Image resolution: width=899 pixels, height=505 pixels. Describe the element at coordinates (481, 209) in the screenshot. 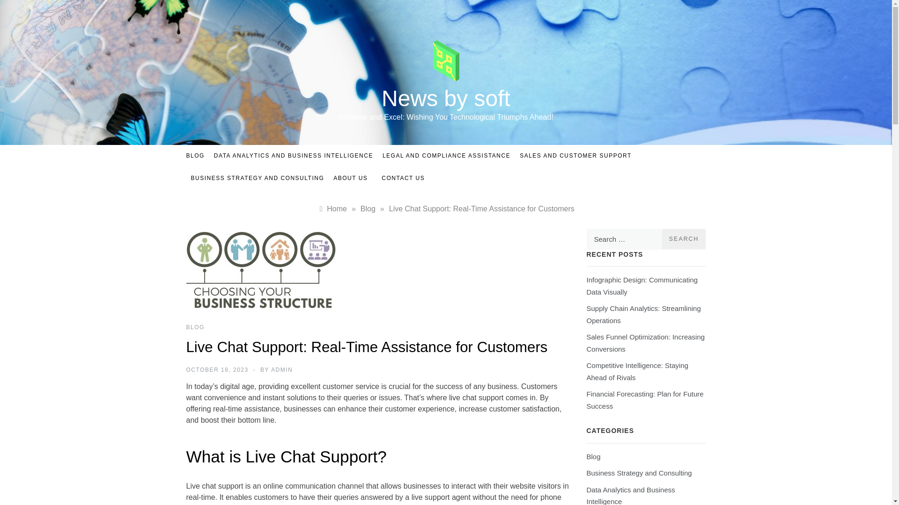

I see `Live Chat Support: Real-Time Assistance for Customers` at that location.